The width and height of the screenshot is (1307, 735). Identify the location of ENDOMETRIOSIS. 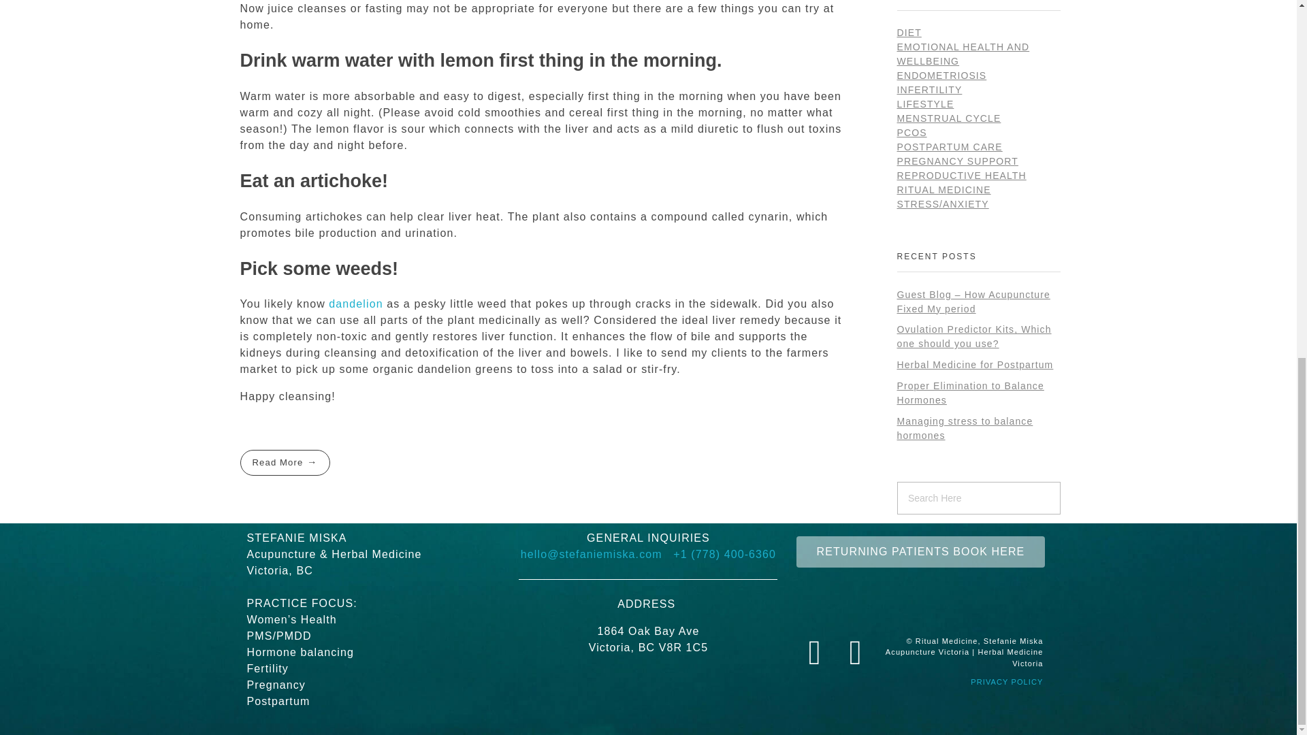
(941, 75).